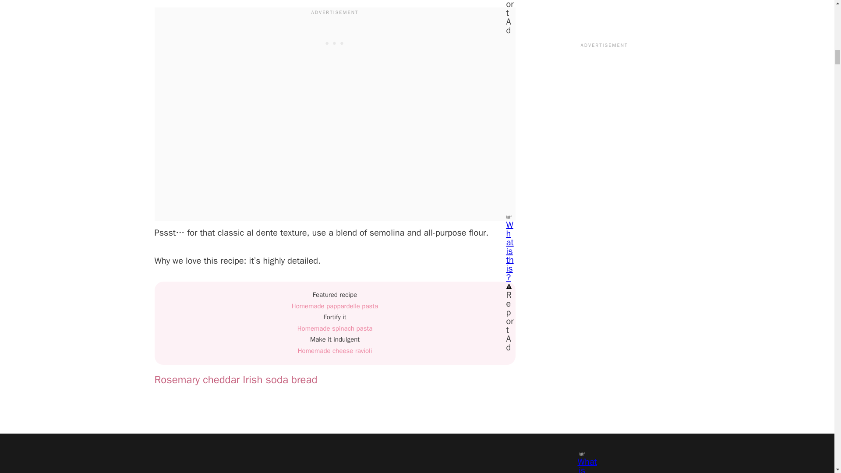 The height and width of the screenshot is (473, 841). What do you see at coordinates (335, 350) in the screenshot?
I see `Homemade cheese ravioli` at bounding box center [335, 350].